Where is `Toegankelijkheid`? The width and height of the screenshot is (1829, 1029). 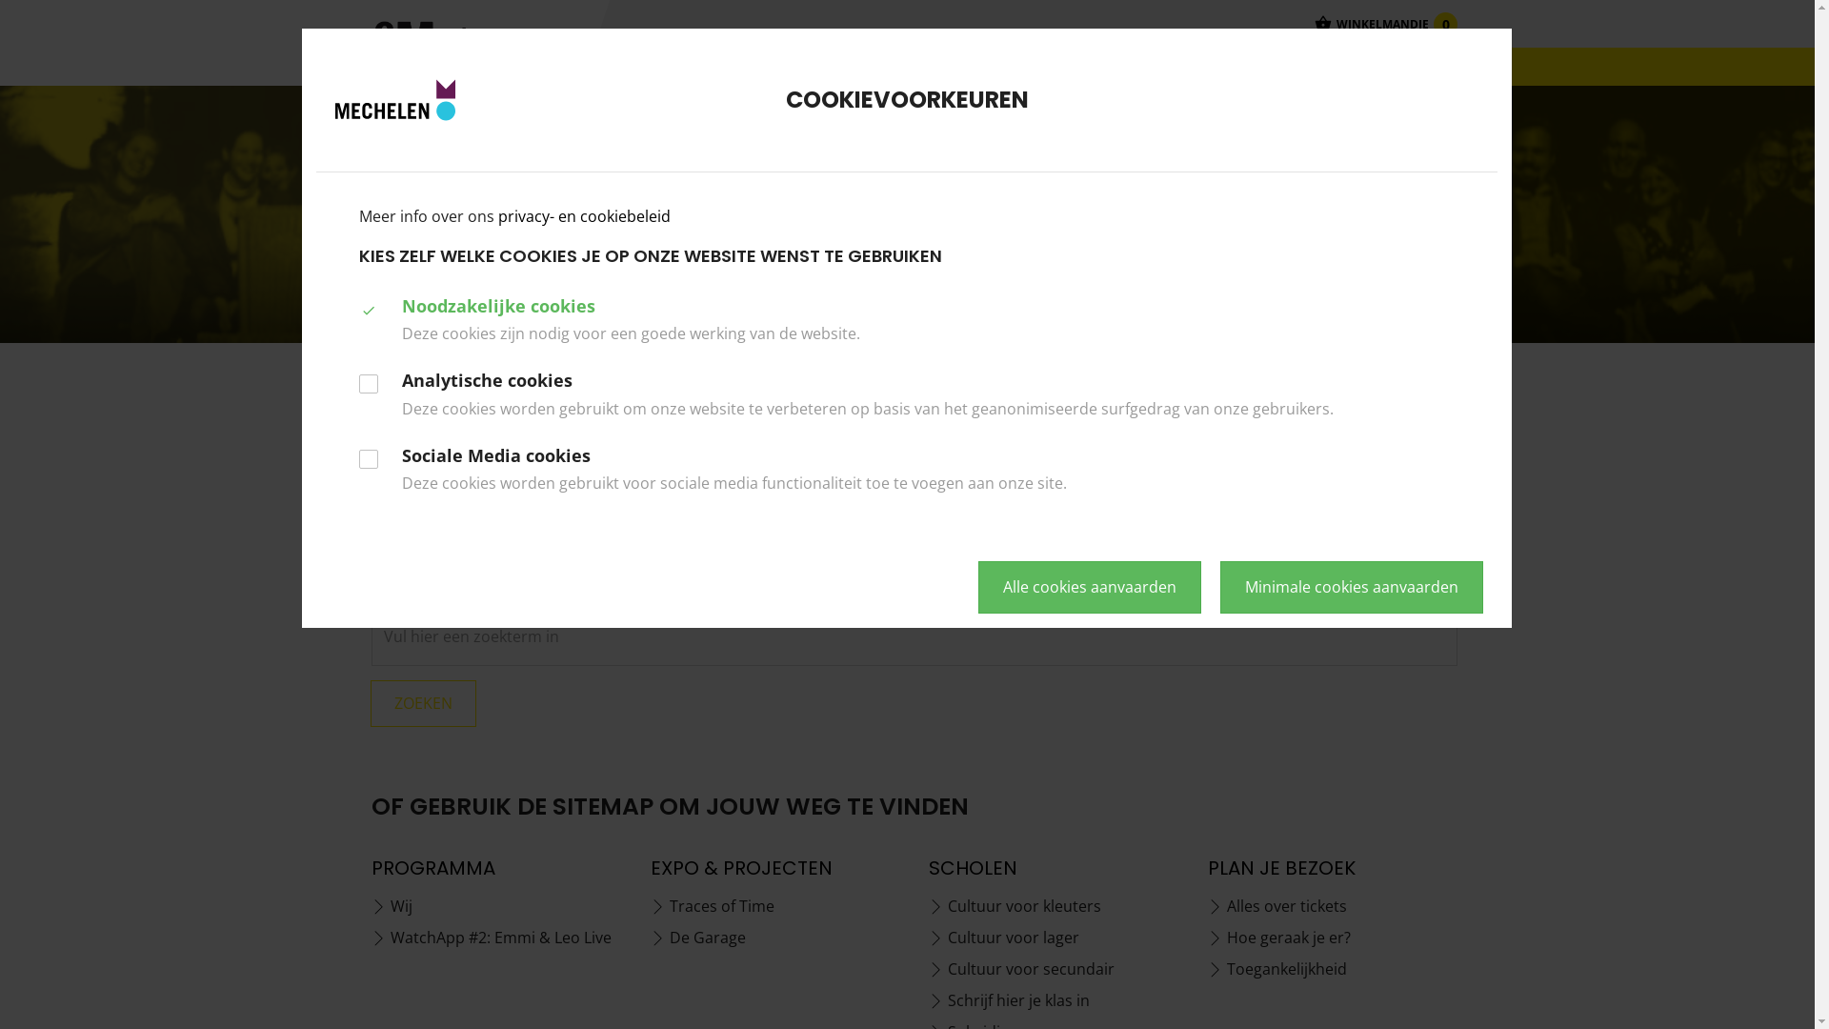
Toegankelijkheid is located at coordinates (1334, 970).